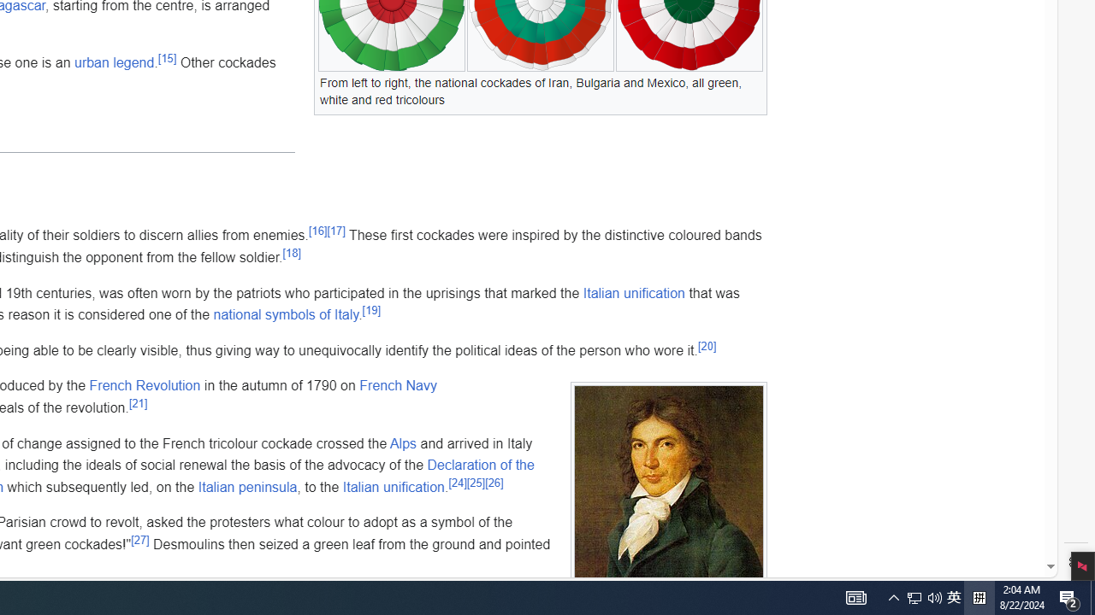  Describe the element at coordinates (247, 486) in the screenshot. I see `Italian peninsula` at that location.